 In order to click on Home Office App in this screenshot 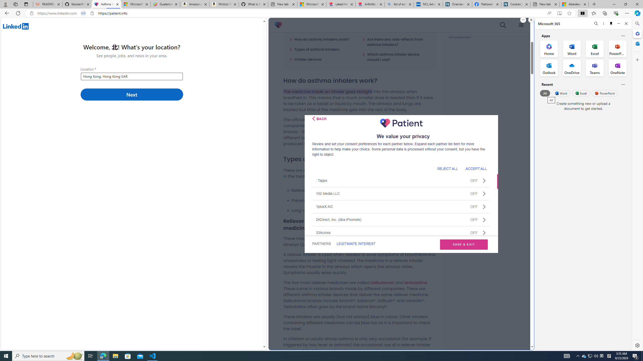, I will do `click(549, 49)`.